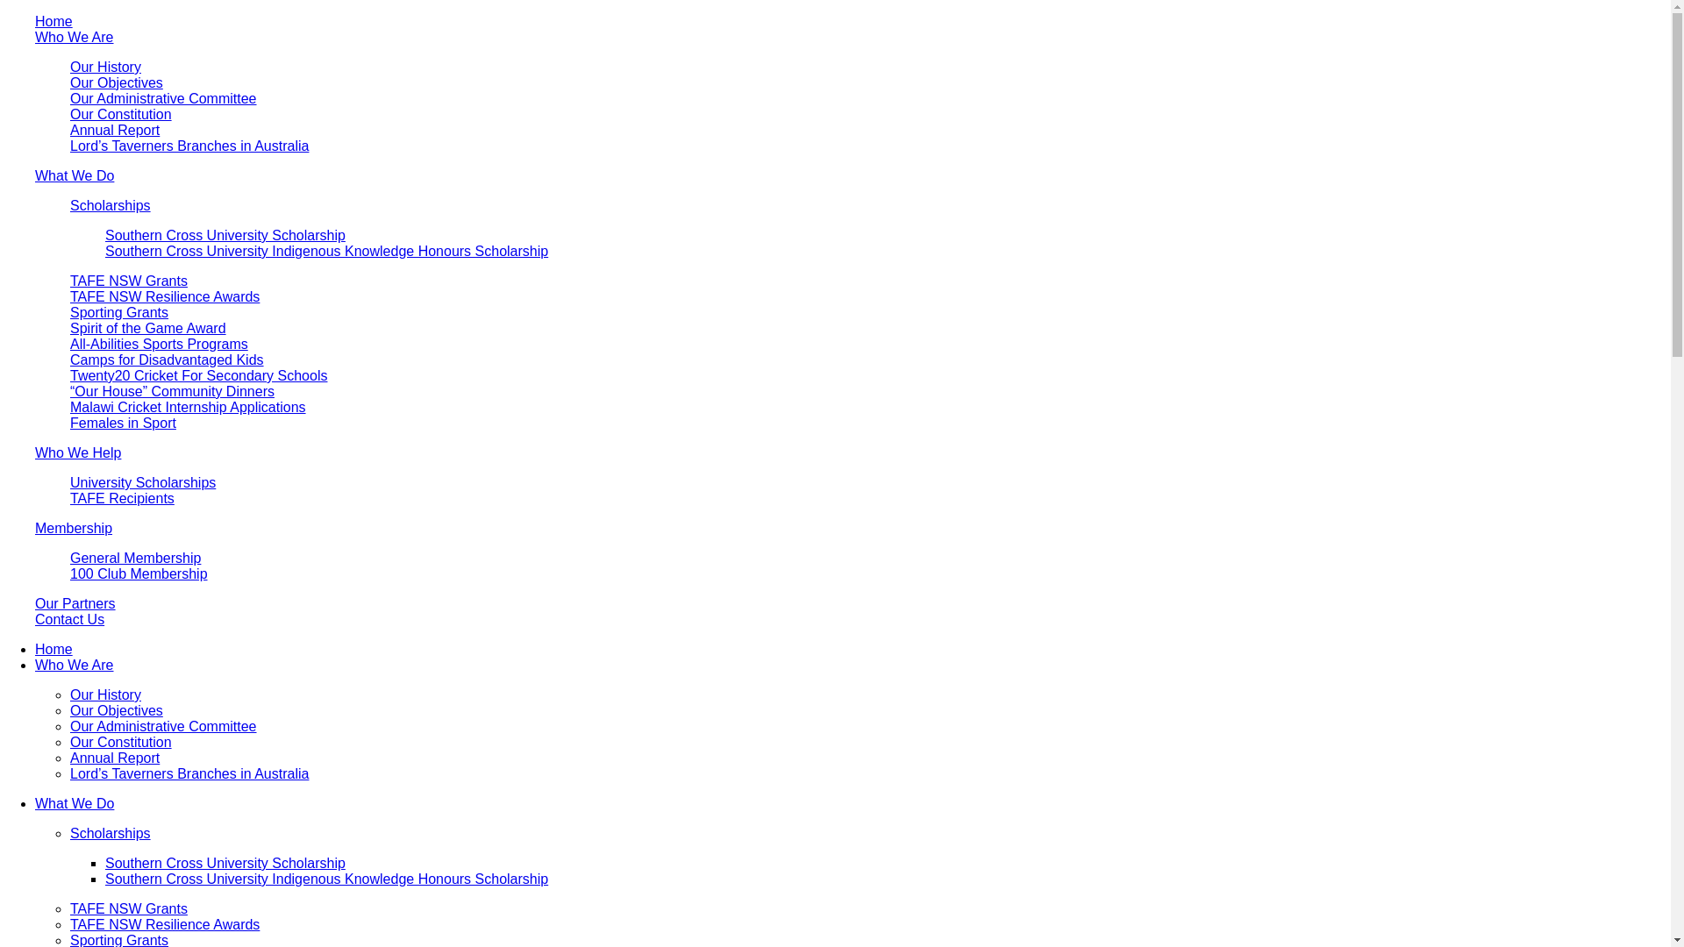 This screenshot has width=1684, height=947. What do you see at coordinates (121, 742) in the screenshot?
I see `Our Constitution` at bounding box center [121, 742].